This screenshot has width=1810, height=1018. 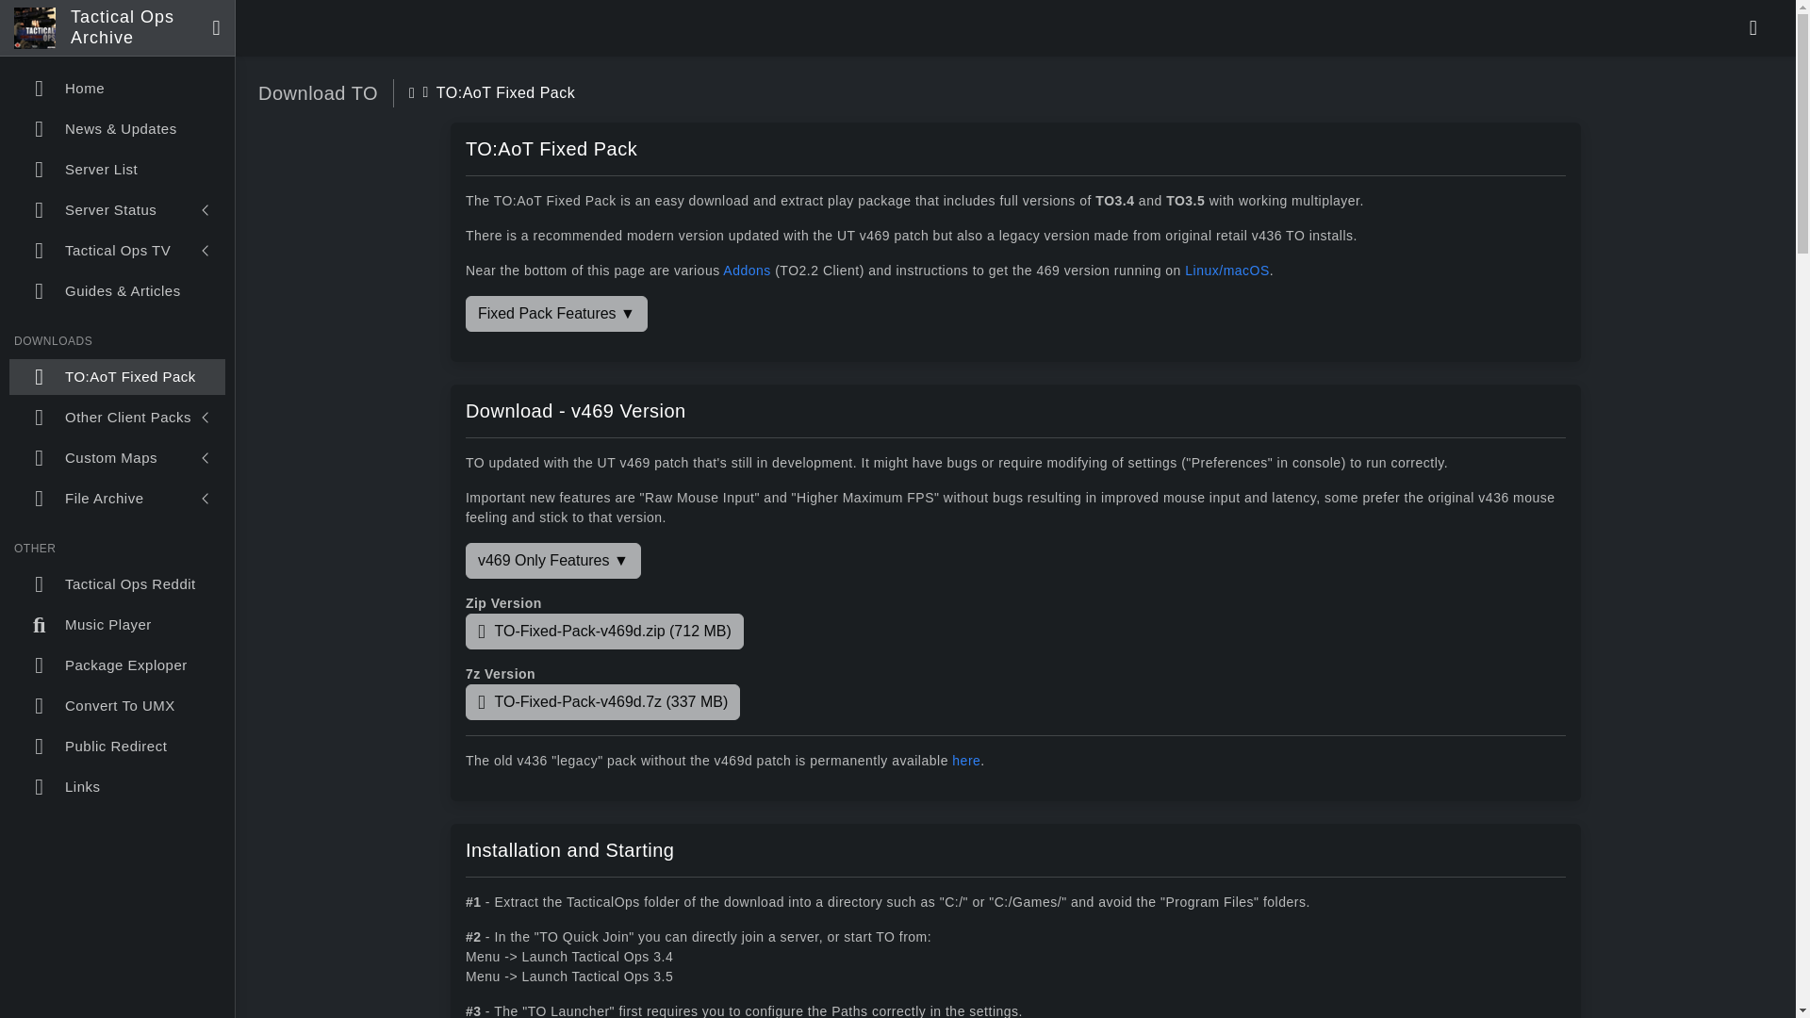 What do you see at coordinates (117, 787) in the screenshot?
I see `Links` at bounding box center [117, 787].